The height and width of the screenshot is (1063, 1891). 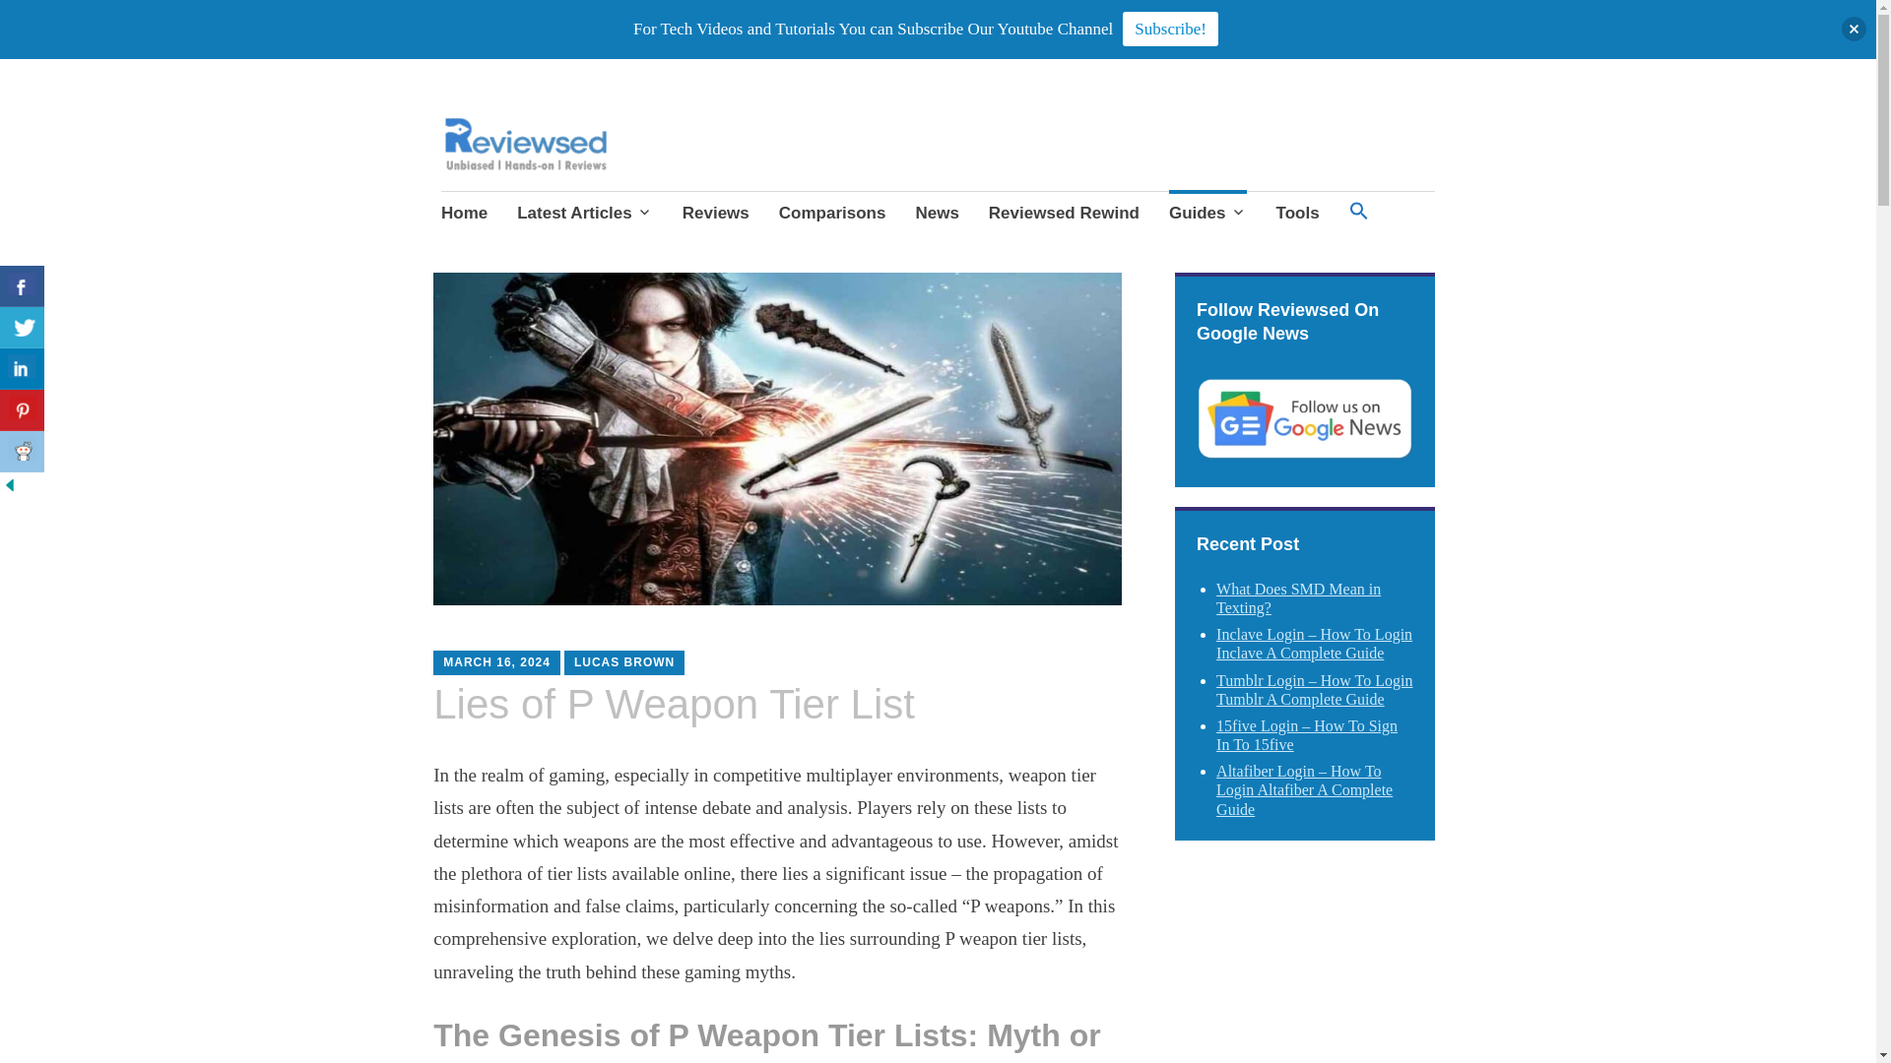 I want to click on Latest Articles, so click(x=584, y=216).